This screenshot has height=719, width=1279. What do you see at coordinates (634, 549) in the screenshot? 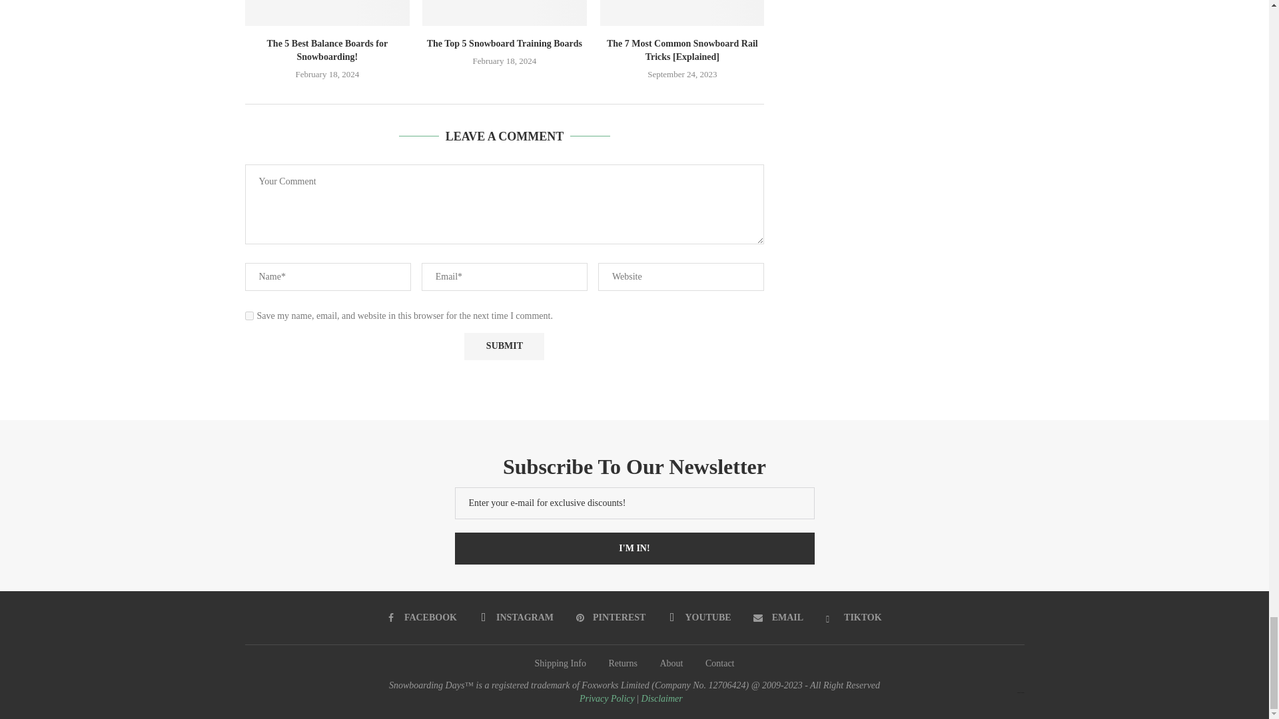
I see `I'm In!` at bounding box center [634, 549].